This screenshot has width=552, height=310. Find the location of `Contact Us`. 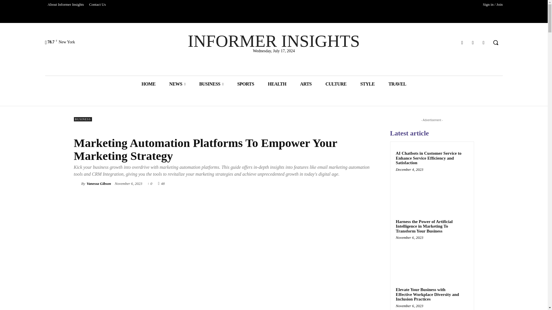

Contact Us is located at coordinates (97, 5).